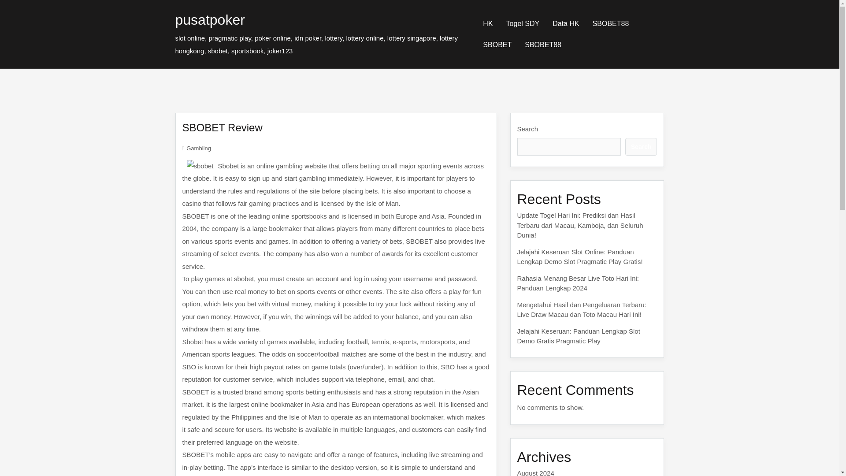  Describe the element at coordinates (565, 24) in the screenshot. I see `Data HK` at that location.